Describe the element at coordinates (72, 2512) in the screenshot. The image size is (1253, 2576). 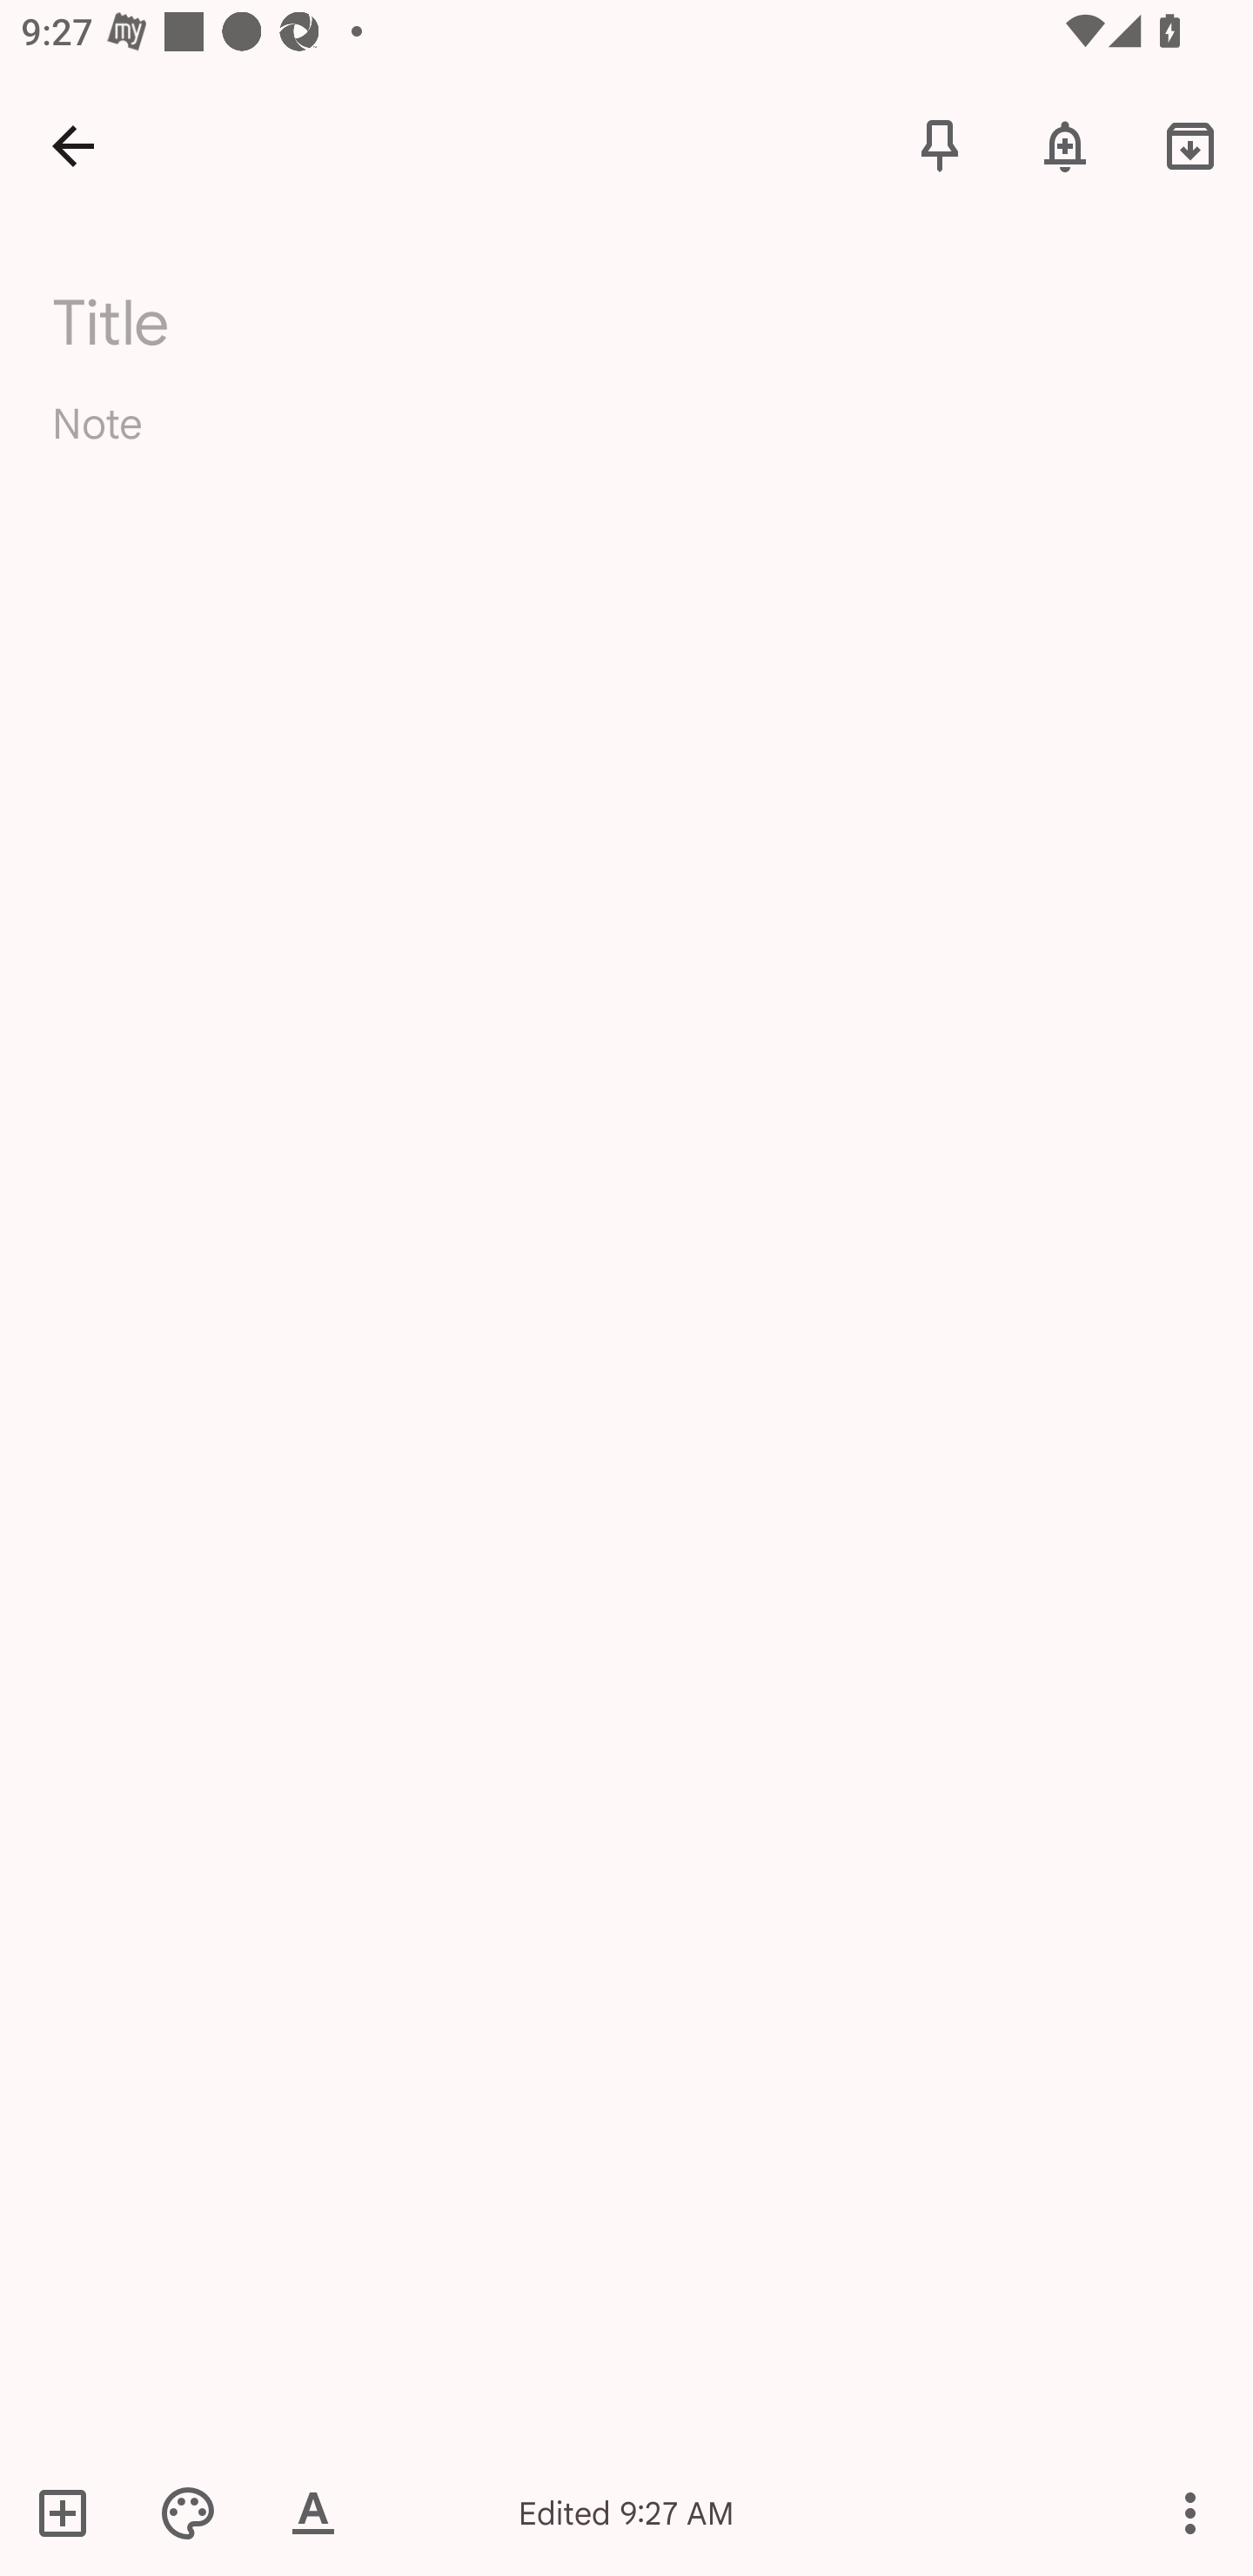
I see `New list` at that location.